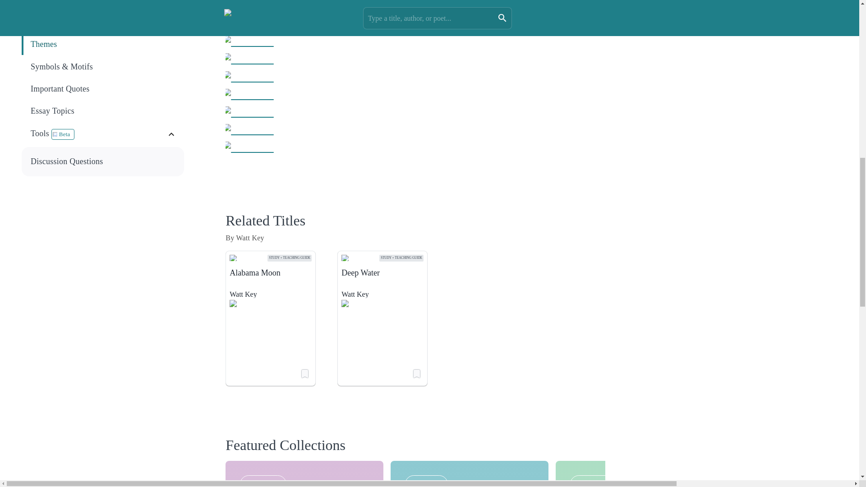 This screenshot has width=866, height=487. I want to click on Discussion Questions, so click(103, 161).